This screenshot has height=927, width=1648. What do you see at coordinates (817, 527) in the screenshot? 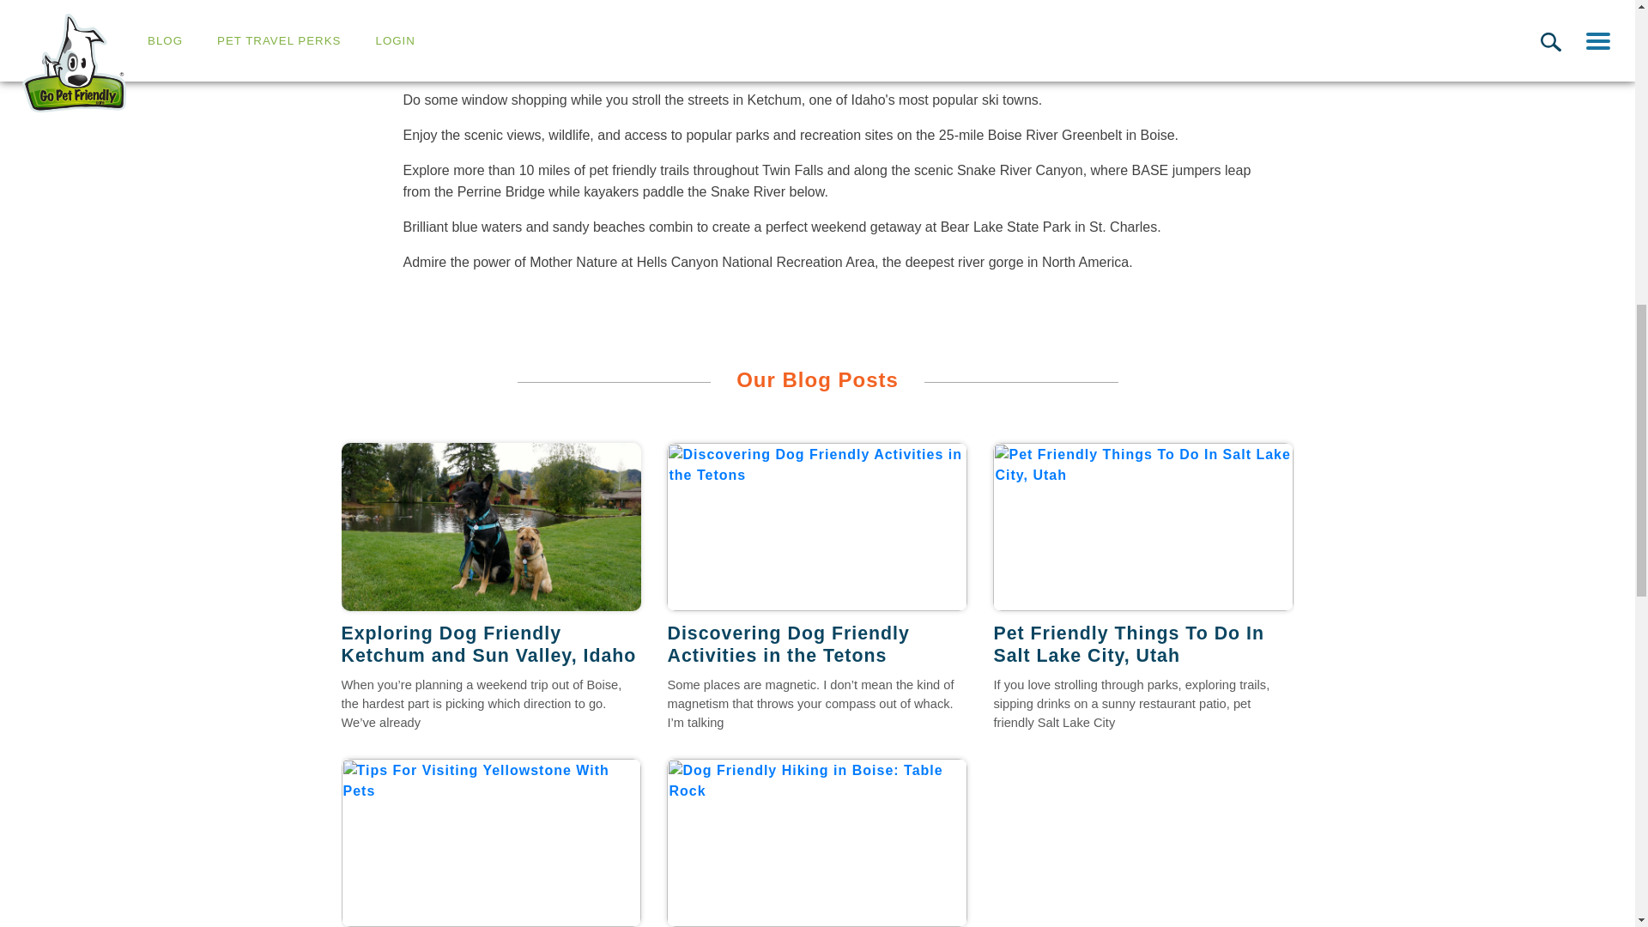
I see `Discovering Dog Friendly Activities in the Tetons` at bounding box center [817, 527].